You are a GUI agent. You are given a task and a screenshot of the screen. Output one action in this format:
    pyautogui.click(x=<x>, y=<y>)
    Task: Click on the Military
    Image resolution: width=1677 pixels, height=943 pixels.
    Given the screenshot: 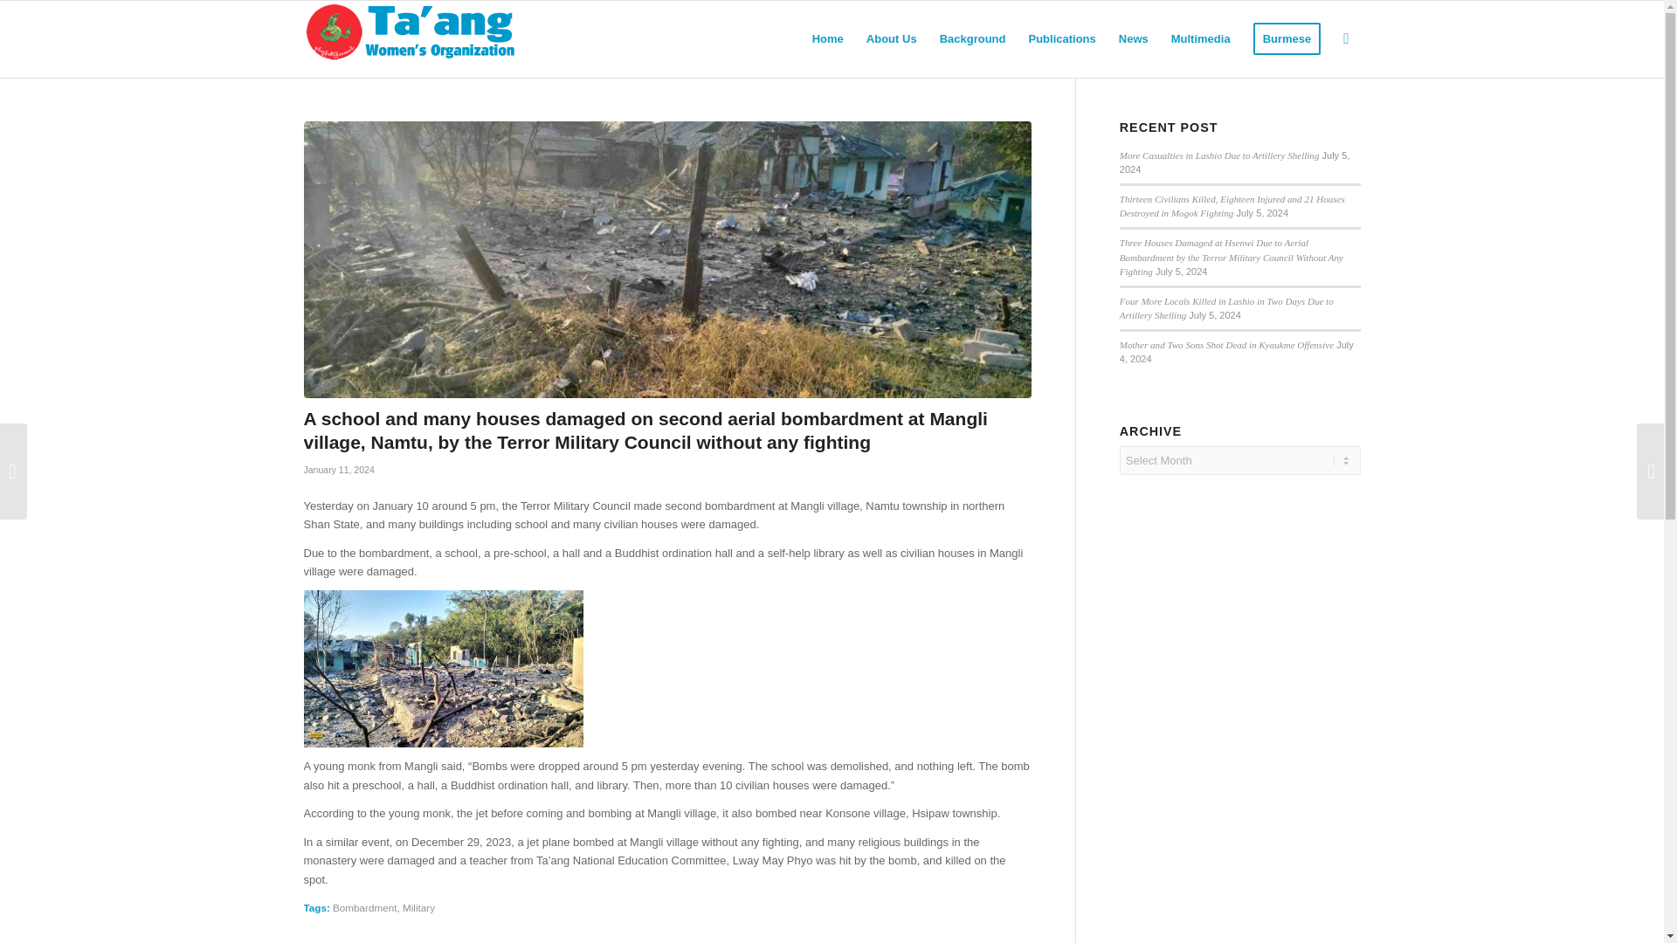 What is the action you would take?
    pyautogui.click(x=418, y=907)
    